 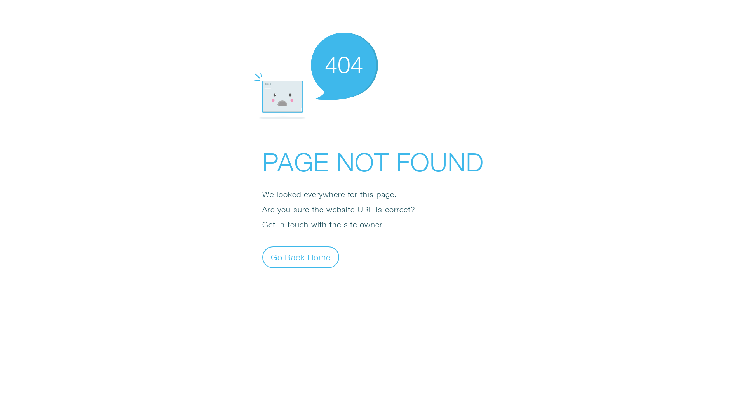 I want to click on Go Back Home, so click(x=301, y=257).